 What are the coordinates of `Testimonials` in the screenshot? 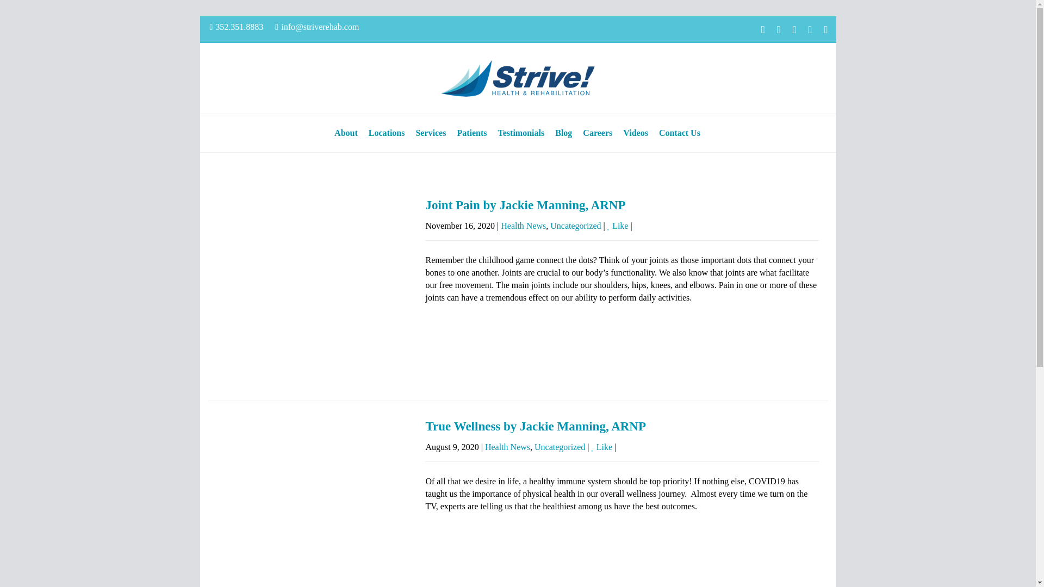 It's located at (521, 133).